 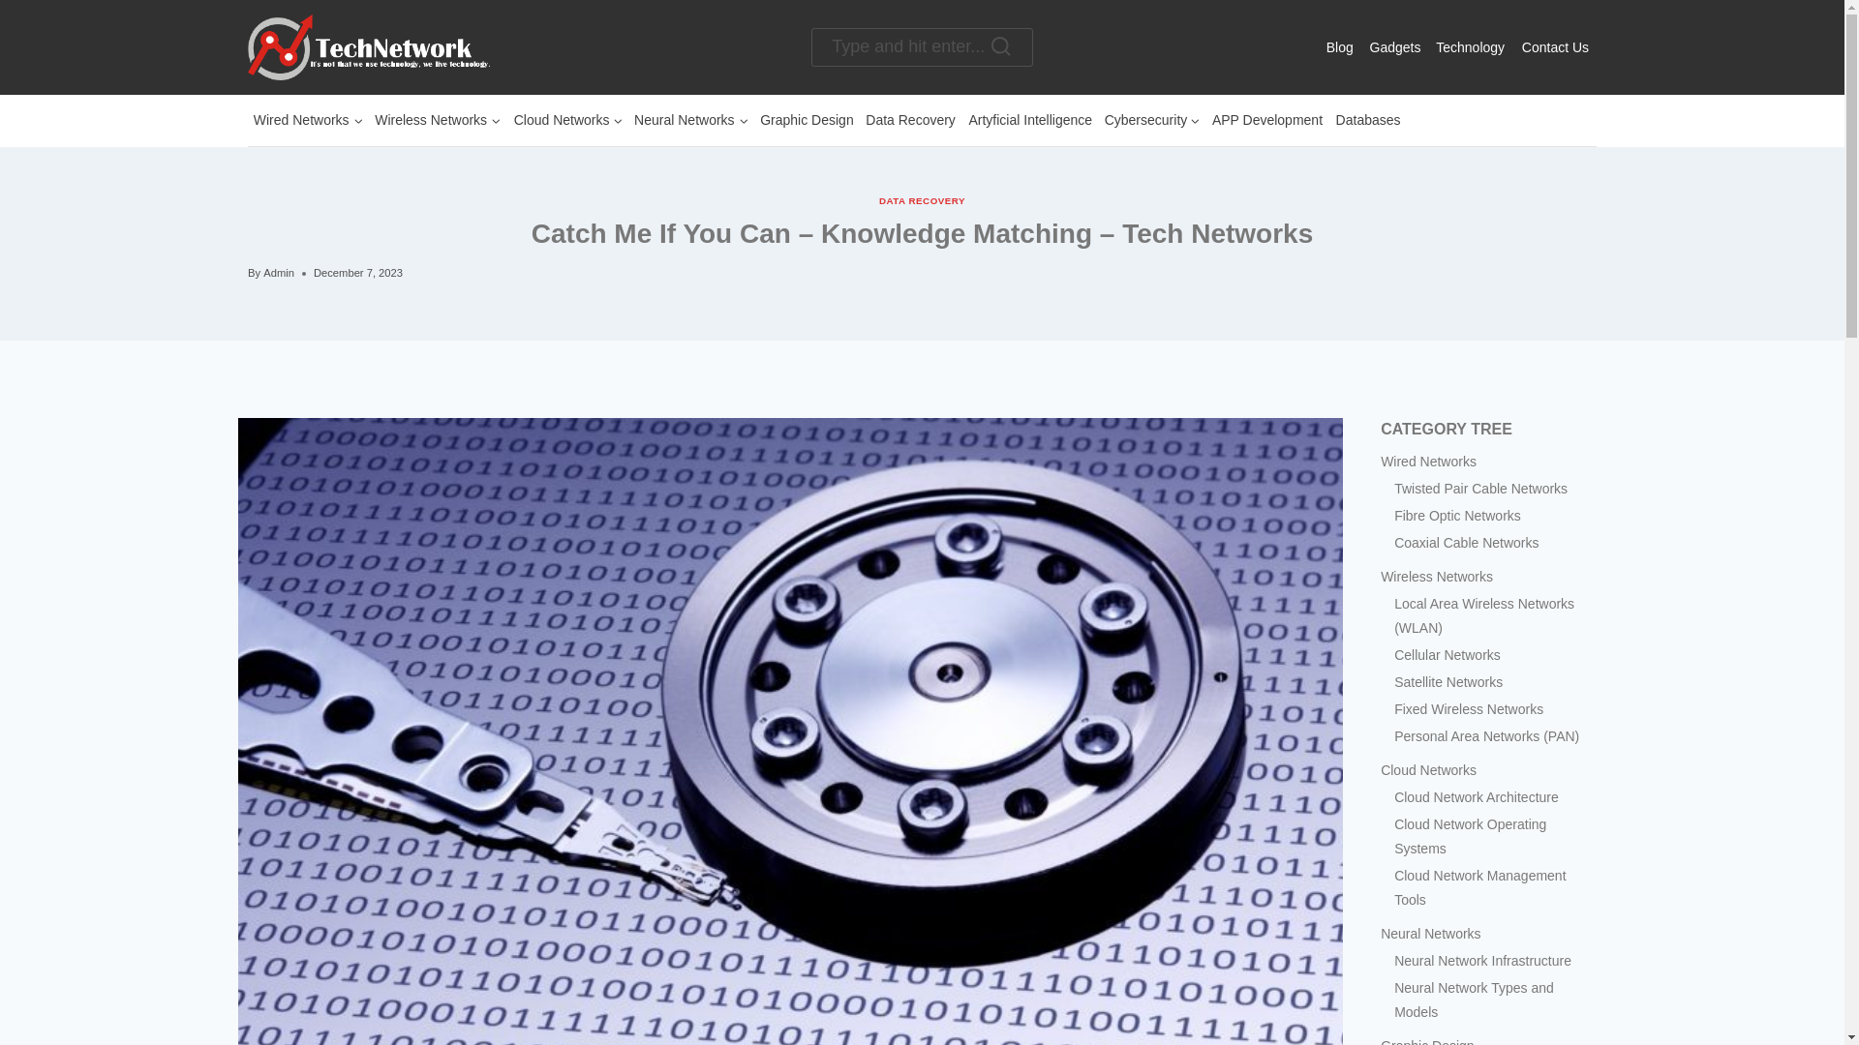 I want to click on Type and hit enter..., so click(x=921, y=48).